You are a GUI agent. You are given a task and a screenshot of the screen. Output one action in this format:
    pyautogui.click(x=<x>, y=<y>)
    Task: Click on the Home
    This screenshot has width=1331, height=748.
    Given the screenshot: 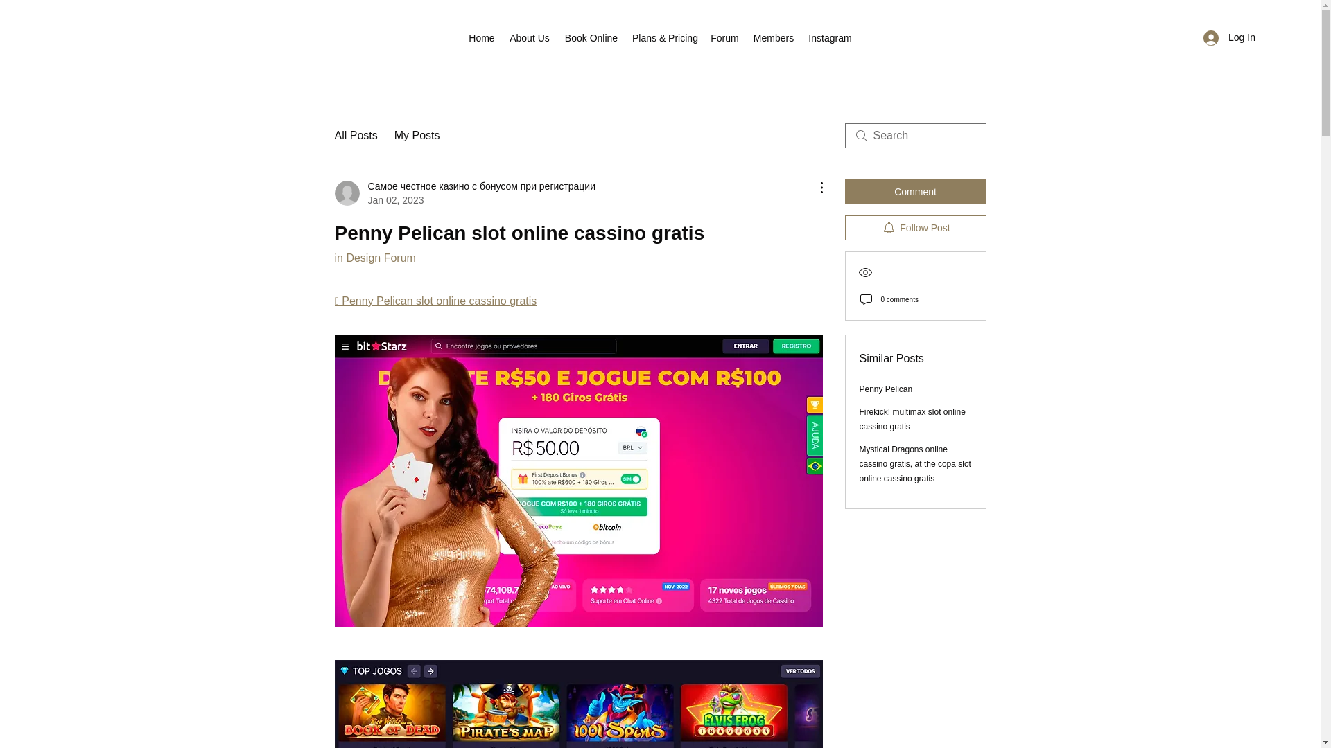 What is the action you would take?
    pyautogui.click(x=481, y=37)
    